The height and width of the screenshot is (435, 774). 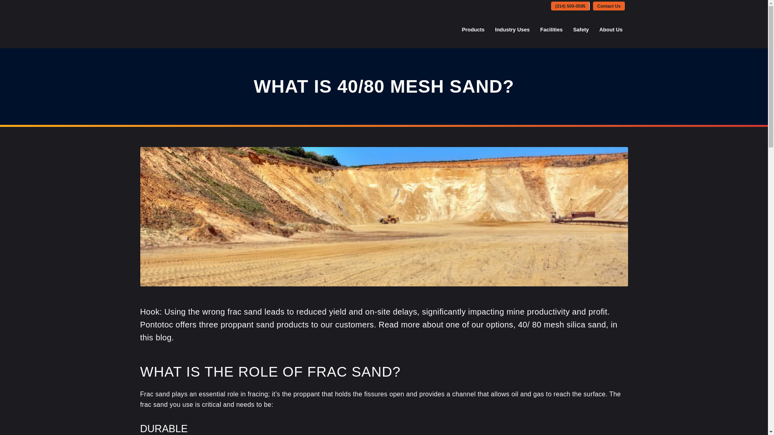 I want to click on Facilities, so click(x=551, y=30).